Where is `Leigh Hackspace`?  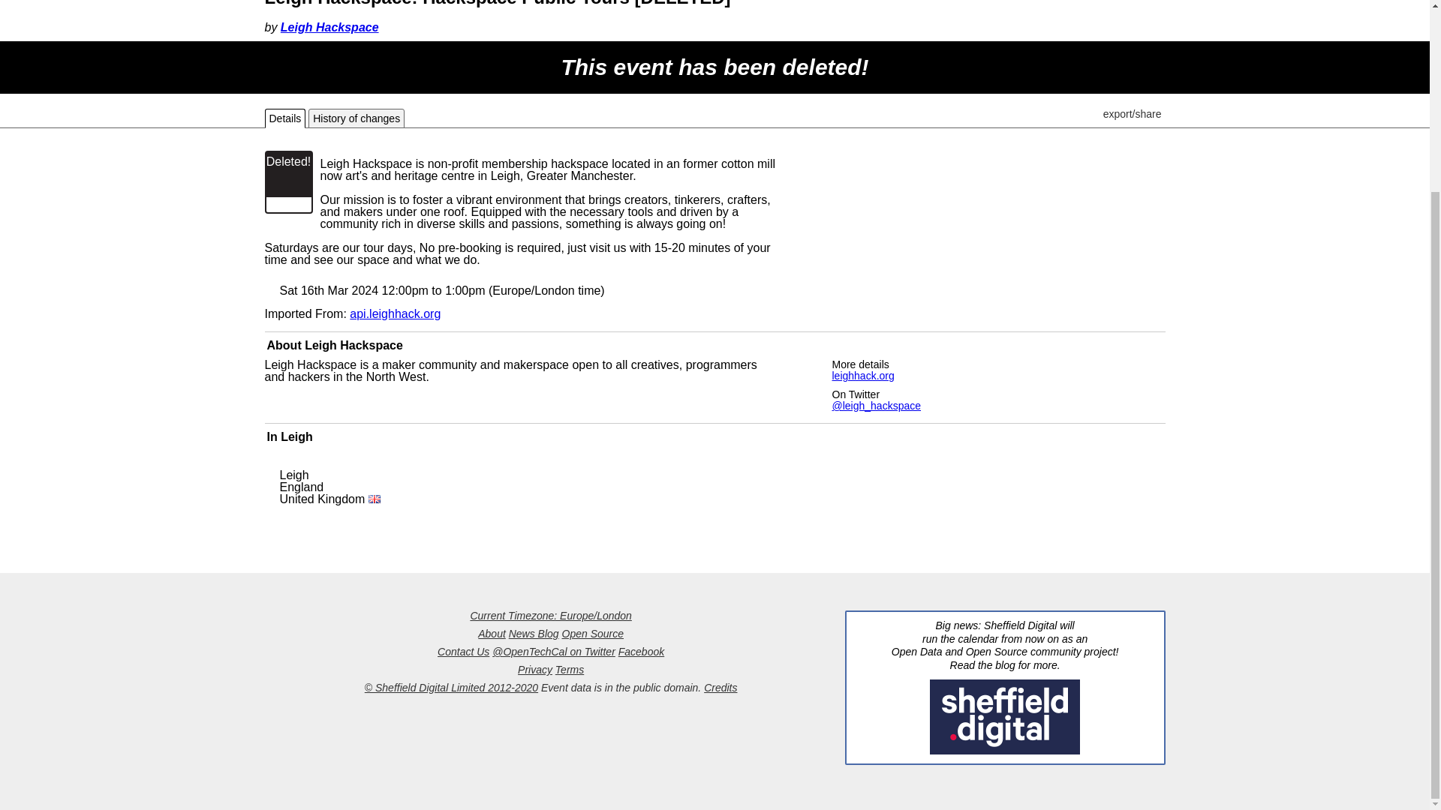
Leigh Hackspace is located at coordinates (329, 27).